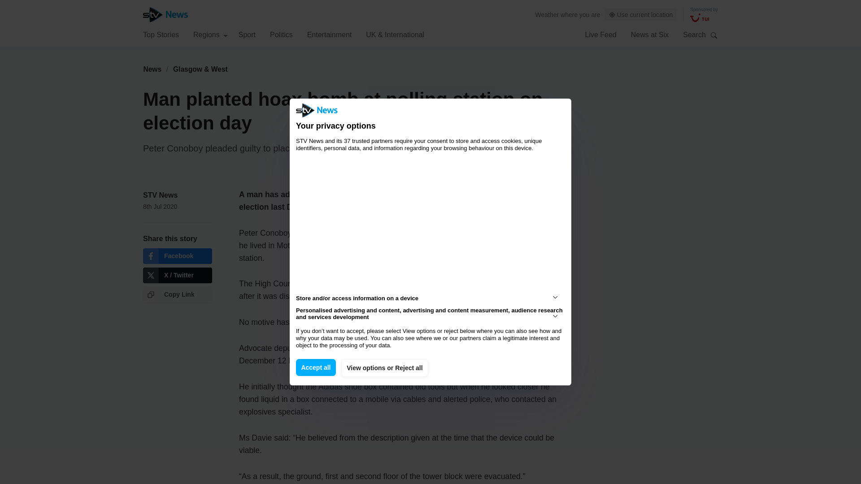  Describe the element at coordinates (161, 34) in the screenshot. I see `Top Stories` at that location.